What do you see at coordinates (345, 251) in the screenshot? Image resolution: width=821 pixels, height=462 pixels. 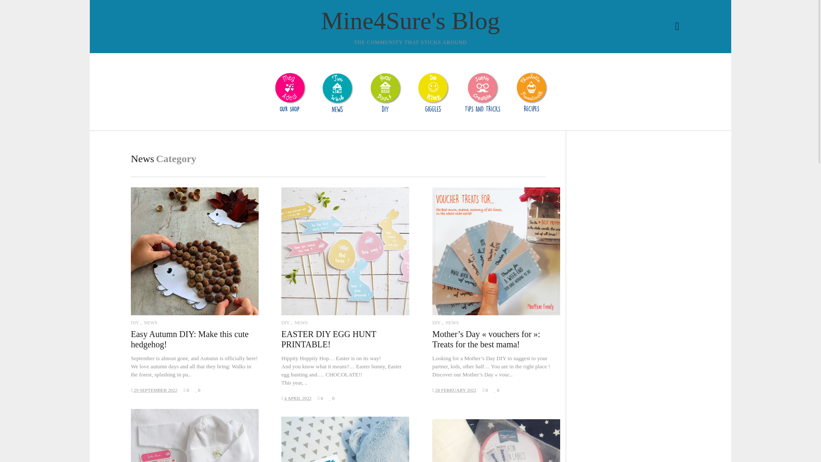 I see `EASTER DIY EGG HUNT PRINTABLE!` at bounding box center [345, 251].